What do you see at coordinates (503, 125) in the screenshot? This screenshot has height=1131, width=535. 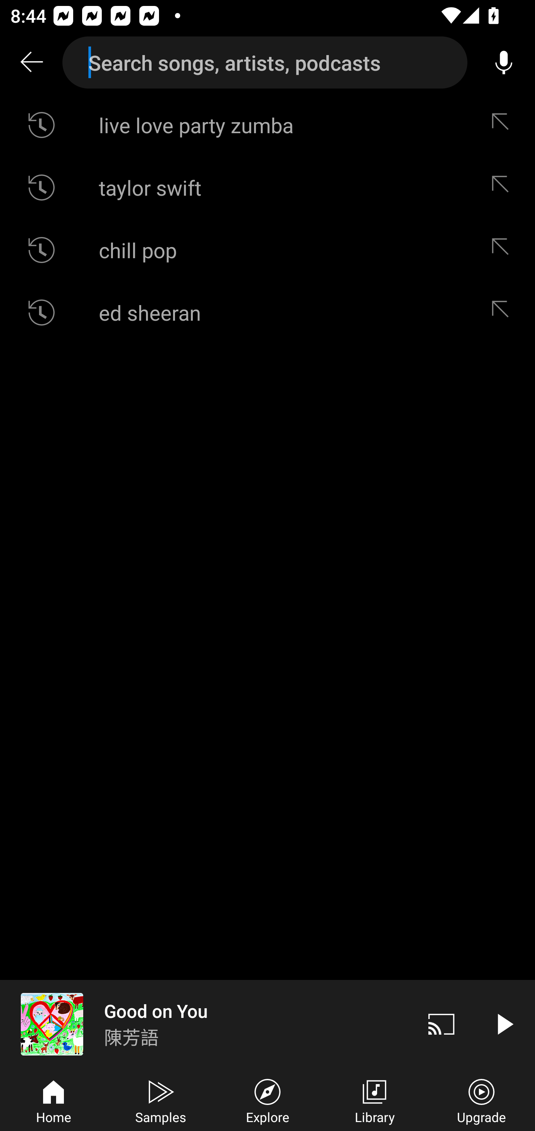 I see `Edit suggestion live love party zumba` at bounding box center [503, 125].